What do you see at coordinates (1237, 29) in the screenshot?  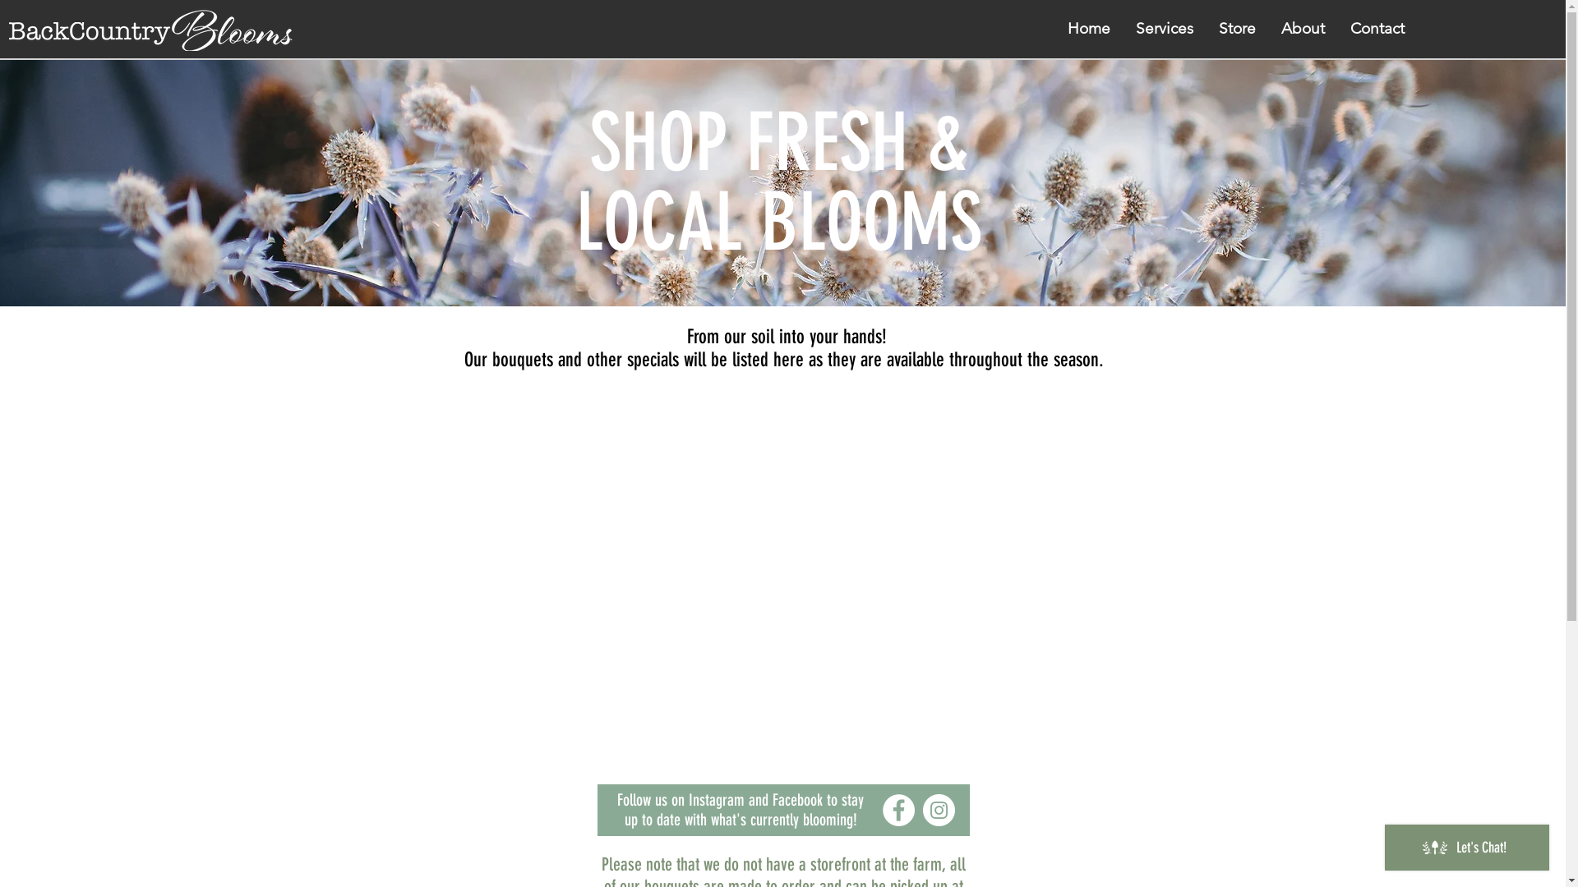 I see `Store` at bounding box center [1237, 29].